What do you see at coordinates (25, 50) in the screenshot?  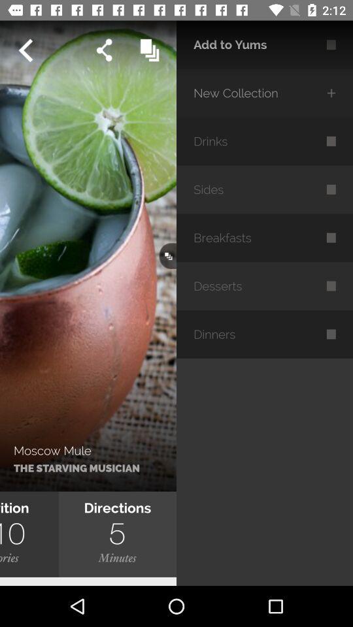 I see `go to previous` at bounding box center [25, 50].